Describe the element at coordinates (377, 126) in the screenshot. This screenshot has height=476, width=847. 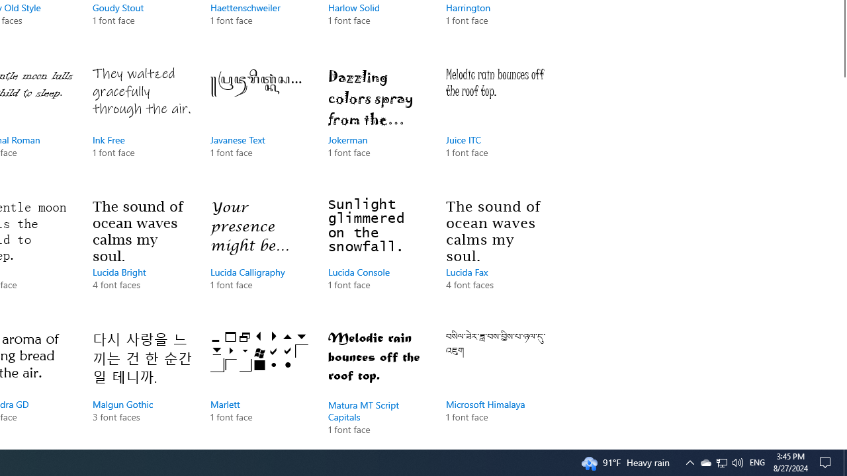
I see `Jokerman, 1 font face` at that location.